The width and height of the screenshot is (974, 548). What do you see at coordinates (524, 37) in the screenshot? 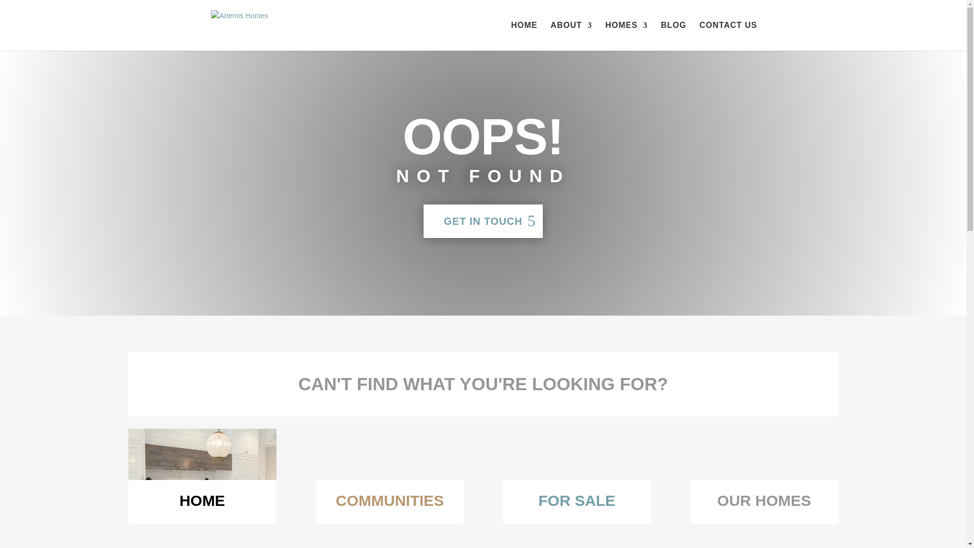
I see `HOME` at bounding box center [524, 37].